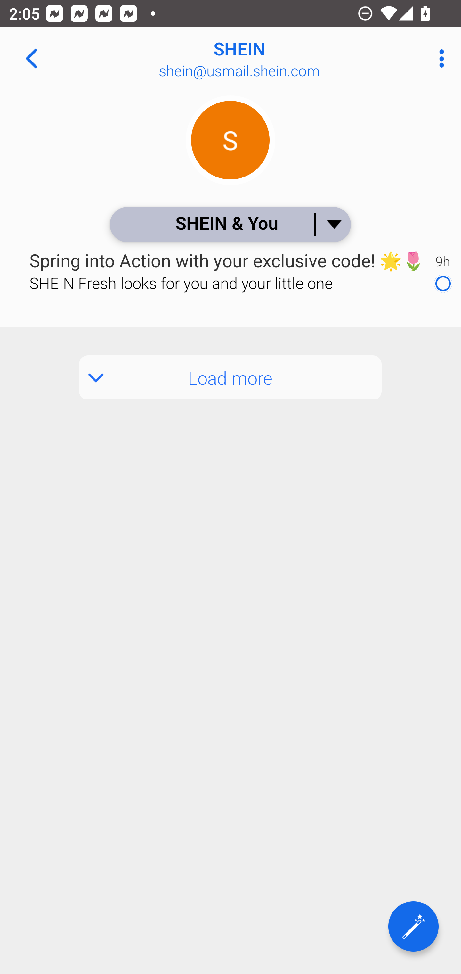 This screenshot has width=461, height=974. Describe the element at coordinates (271, 58) in the screenshot. I see `SHEIN shein@usmail.shein.com` at that location.